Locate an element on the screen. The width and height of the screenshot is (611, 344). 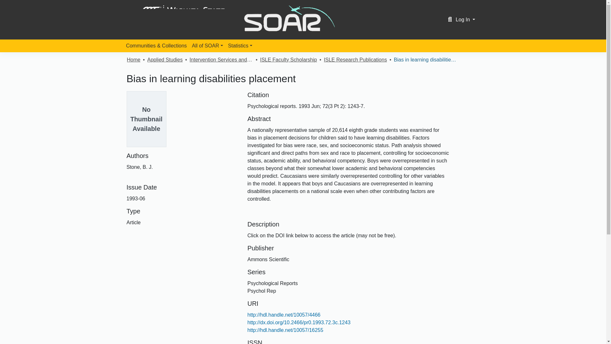
Applied Studies is located at coordinates (165, 60).